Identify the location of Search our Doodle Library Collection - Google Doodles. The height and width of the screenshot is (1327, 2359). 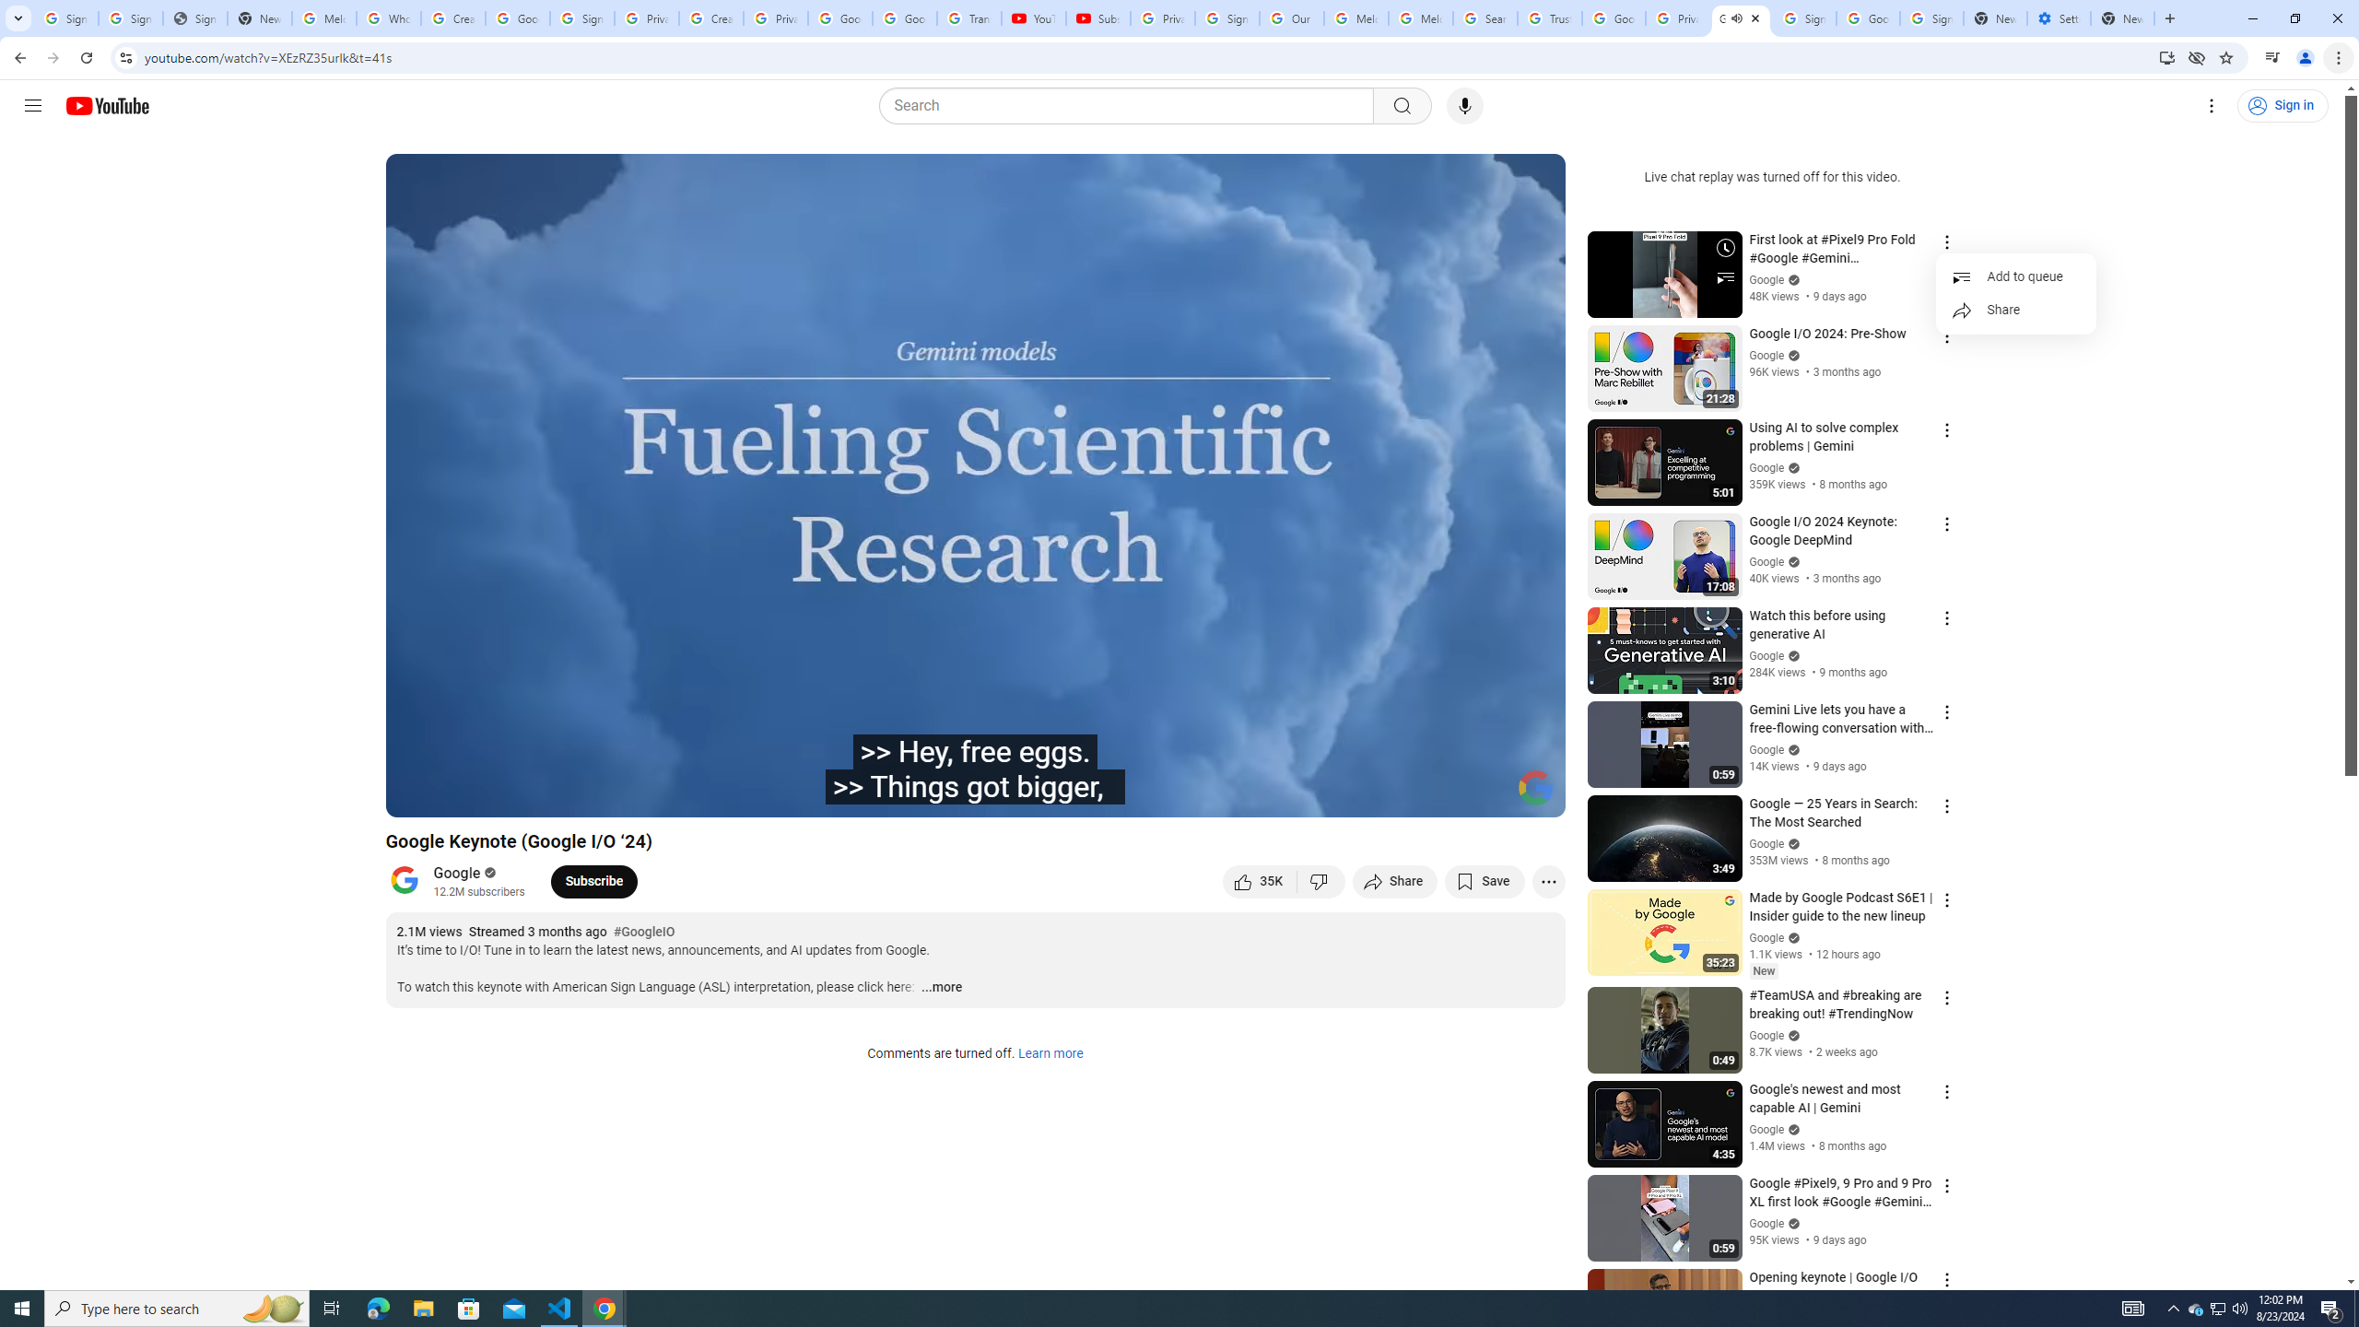
(1485, 18).